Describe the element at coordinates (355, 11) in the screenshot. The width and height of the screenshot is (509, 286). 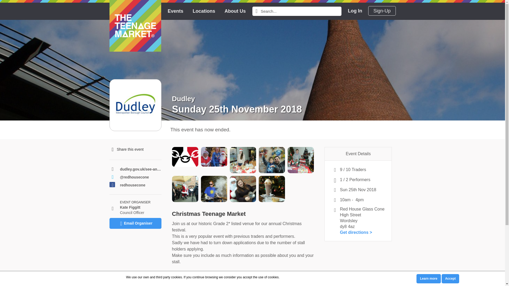
I see `Log In` at that location.